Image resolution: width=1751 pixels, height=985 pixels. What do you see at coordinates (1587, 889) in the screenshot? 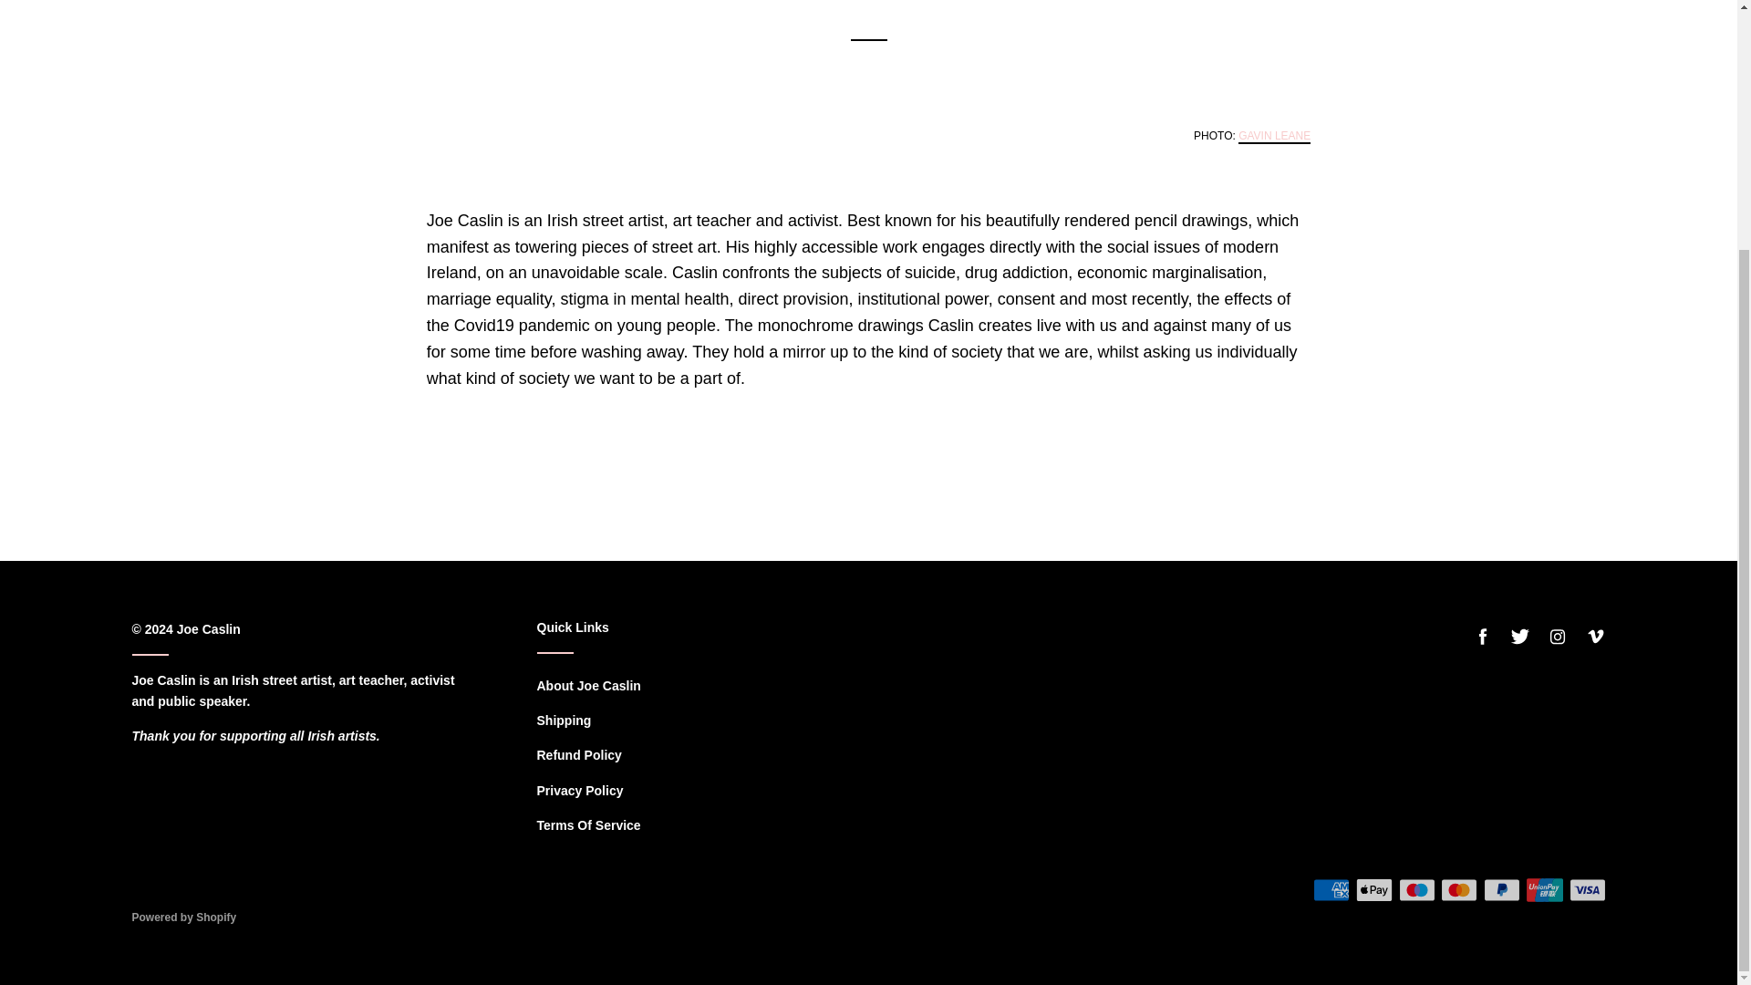
I see `Visa` at bounding box center [1587, 889].